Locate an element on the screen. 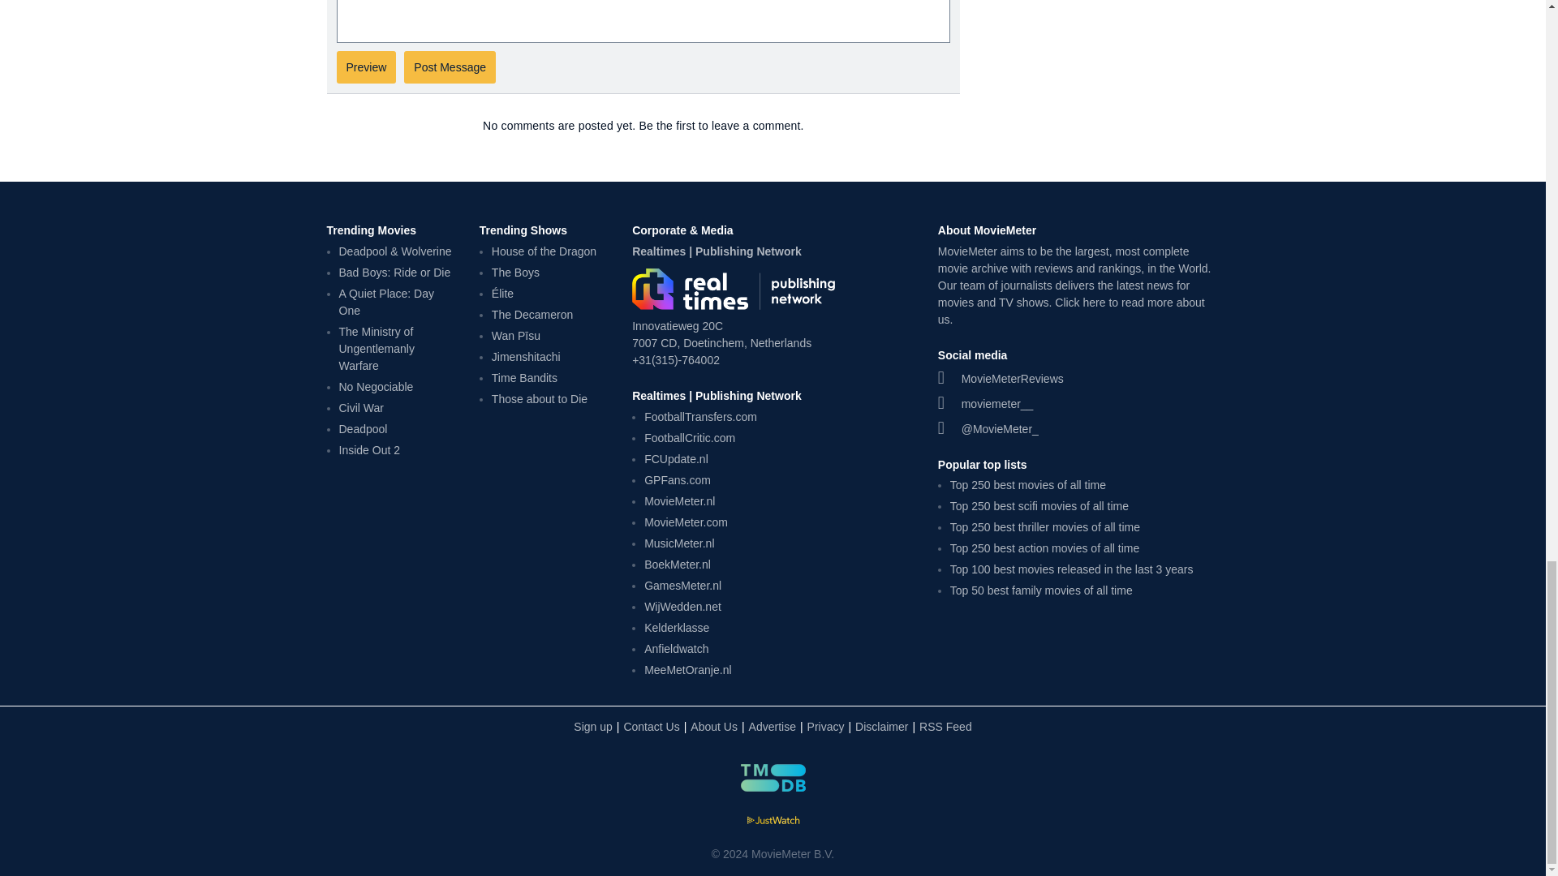  Post Message is located at coordinates (450, 67).